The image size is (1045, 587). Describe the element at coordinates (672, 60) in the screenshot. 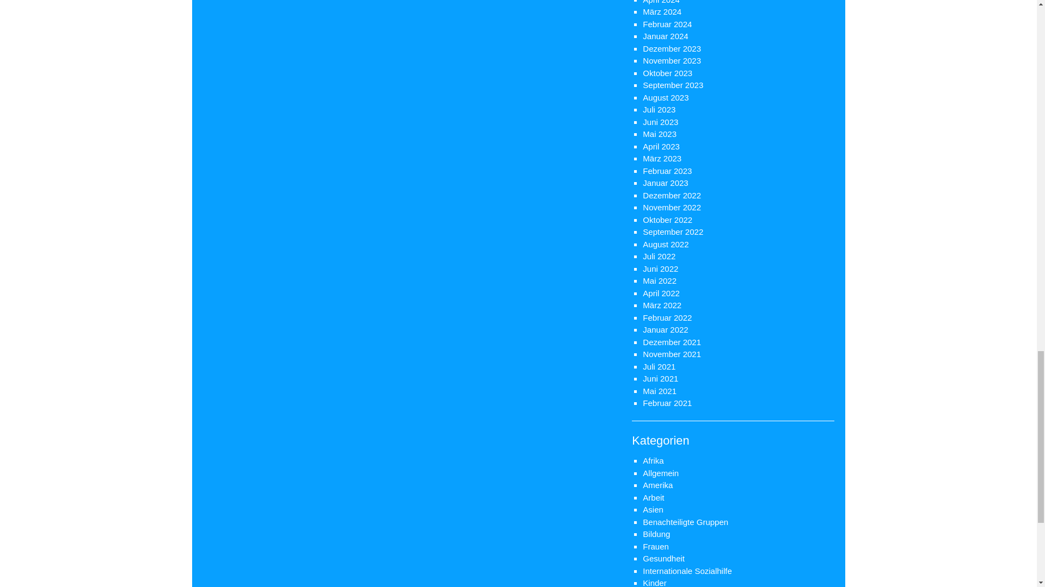

I see `November 2023` at that location.